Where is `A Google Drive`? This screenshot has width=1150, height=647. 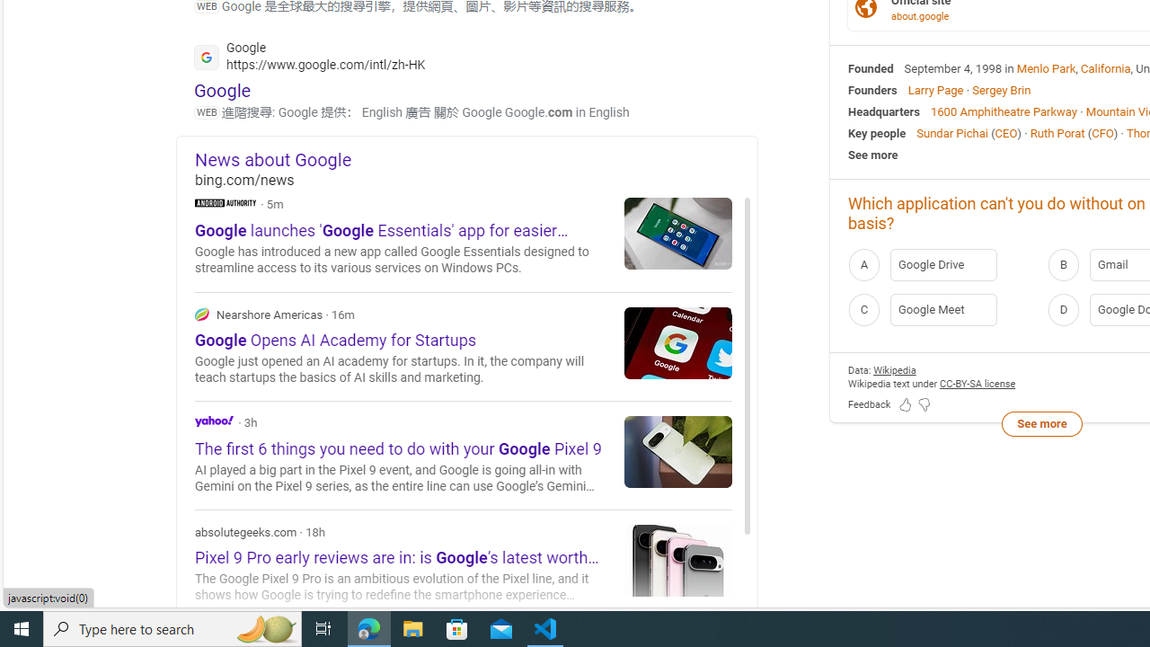
A Google Drive is located at coordinates (942, 264).